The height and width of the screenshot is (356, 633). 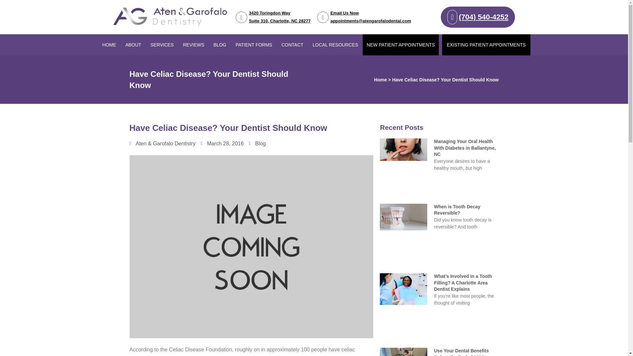 What do you see at coordinates (194, 45) in the screenshot?
I see `REVIEWS` at bounding box center [194, 45].